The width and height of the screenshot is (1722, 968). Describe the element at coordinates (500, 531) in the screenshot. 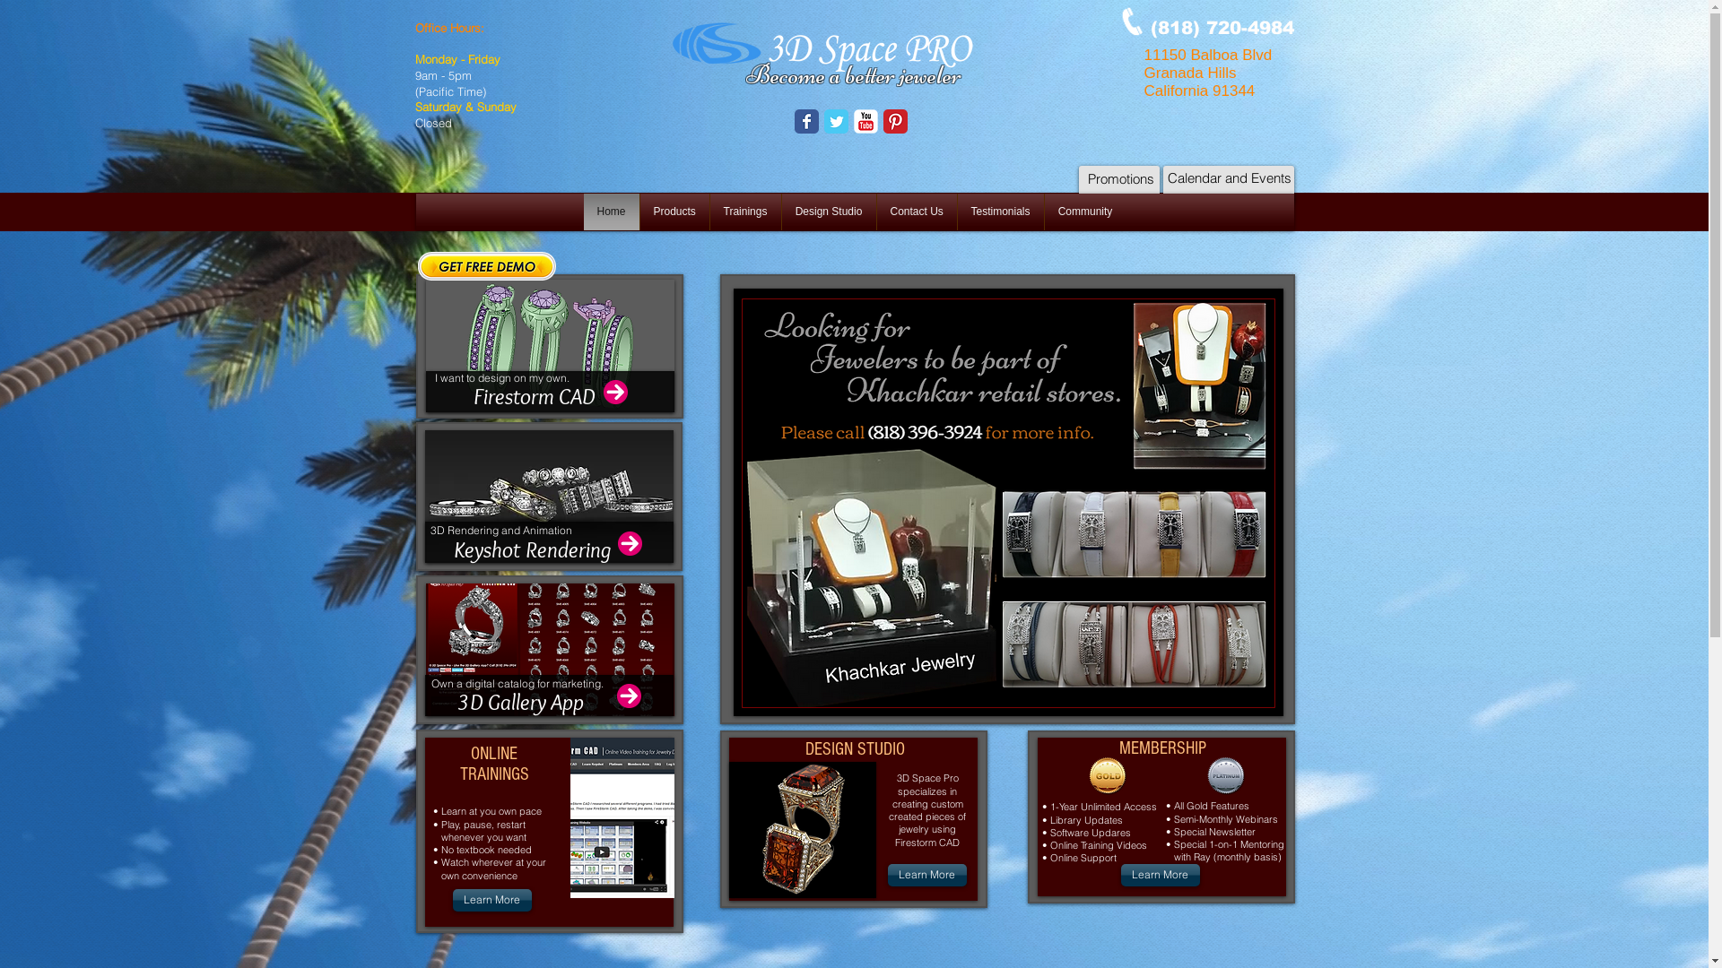

I see `3D Rendering and Animation` at that location.